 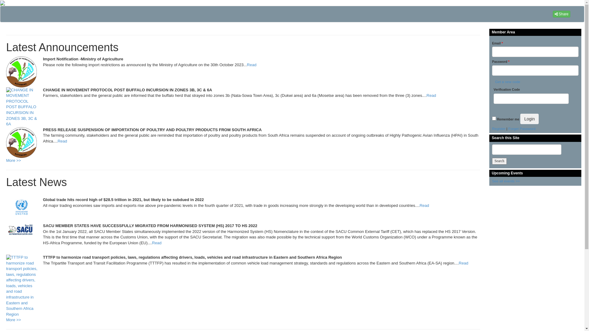 I want to click on Share, so click(x=561, y=14).